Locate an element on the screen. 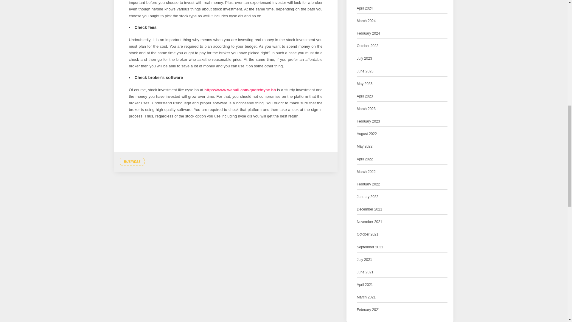 This screenshot has height=322, width=572. February 2022 is located at coordinates (369, 184).